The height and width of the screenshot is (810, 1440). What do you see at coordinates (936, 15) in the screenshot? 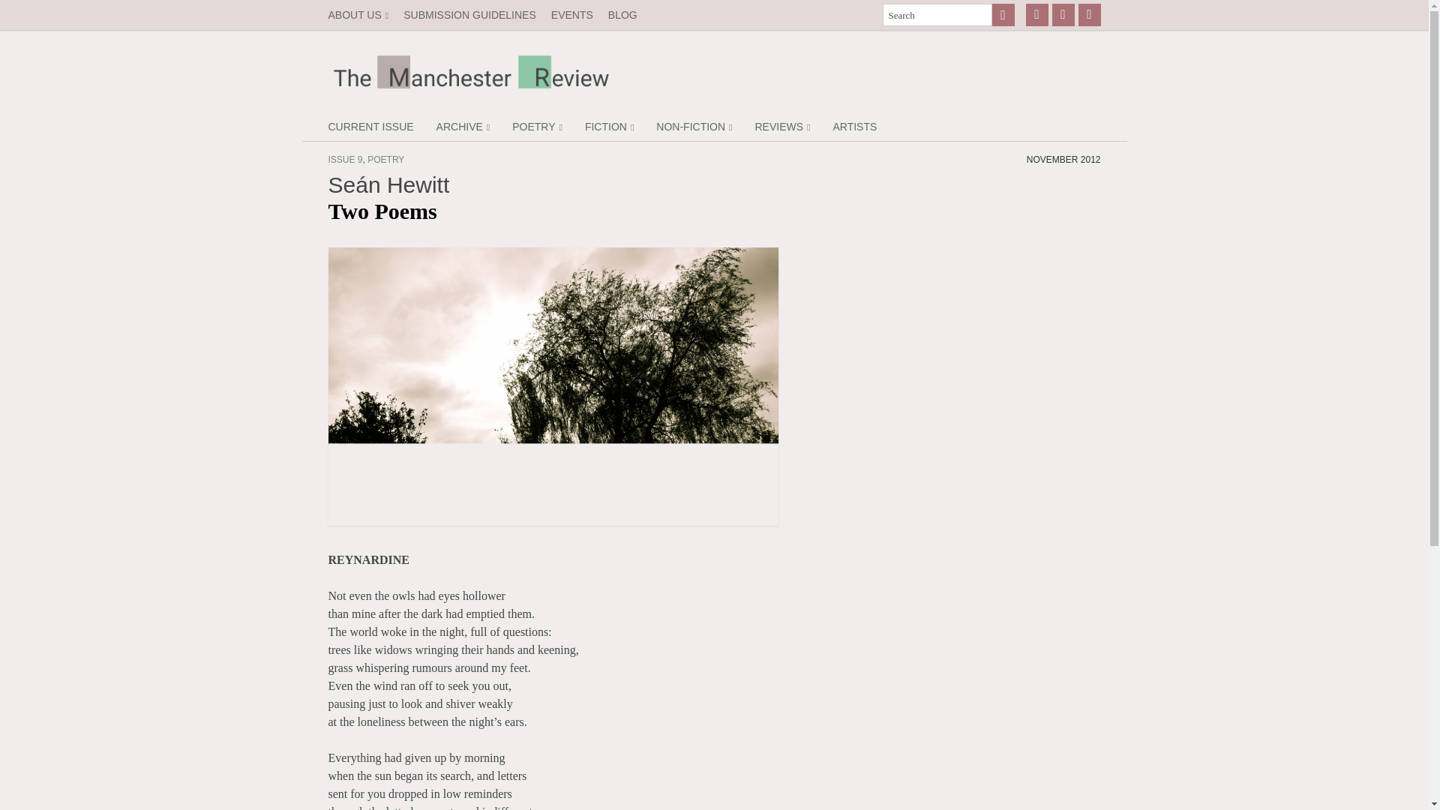
I see `Search` at bounding box center [936, 15].